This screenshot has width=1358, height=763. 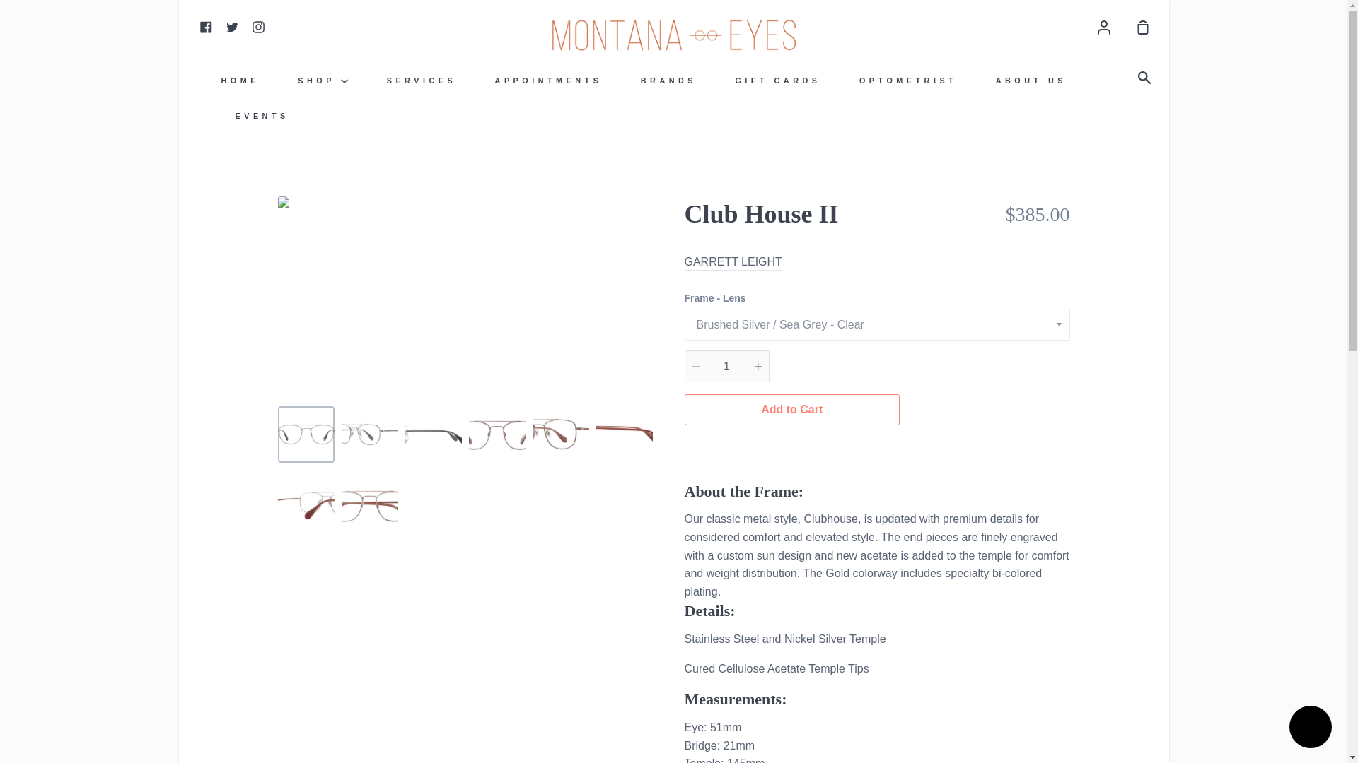 What do you see at coordinates (727, 366) in the screenshot?
I see `1` at bounding box center [727, 366].